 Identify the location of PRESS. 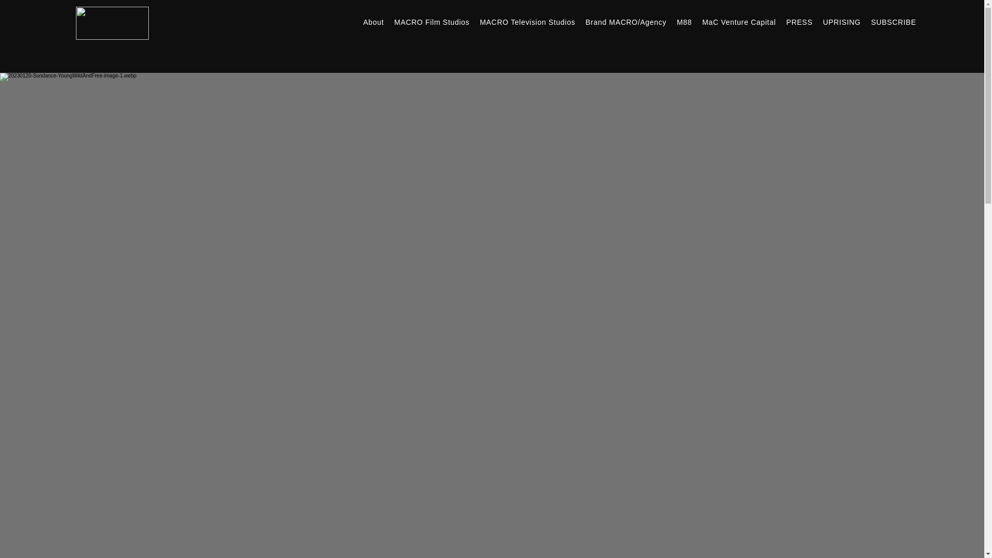
(799, 22).